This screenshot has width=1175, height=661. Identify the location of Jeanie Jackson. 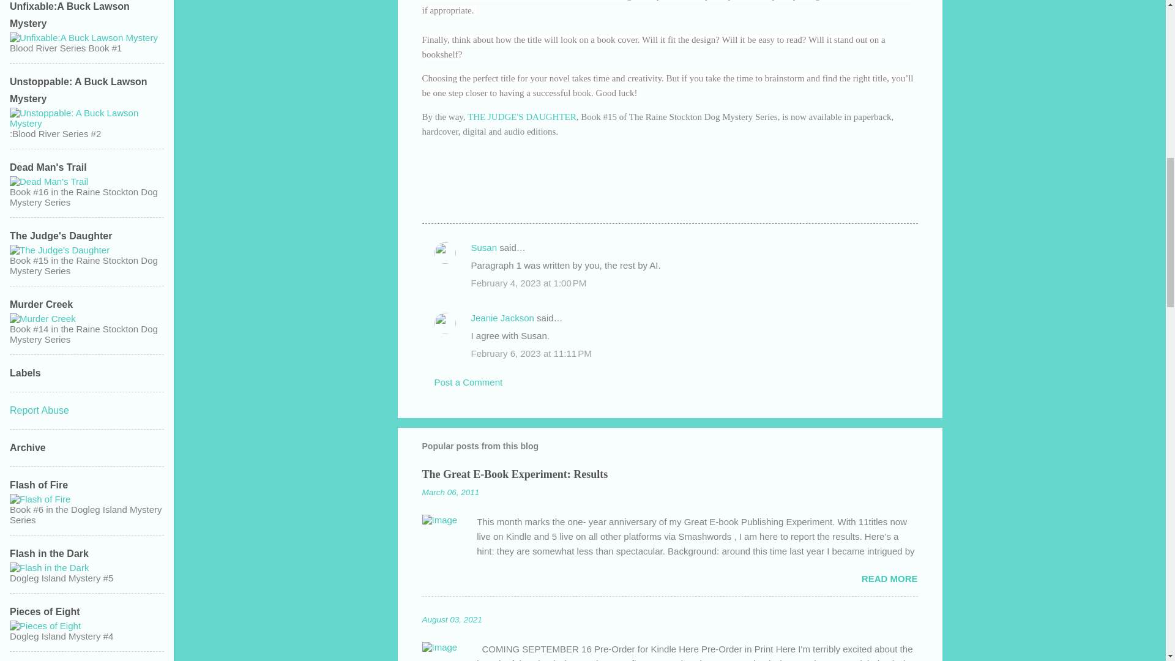
(502, 318).